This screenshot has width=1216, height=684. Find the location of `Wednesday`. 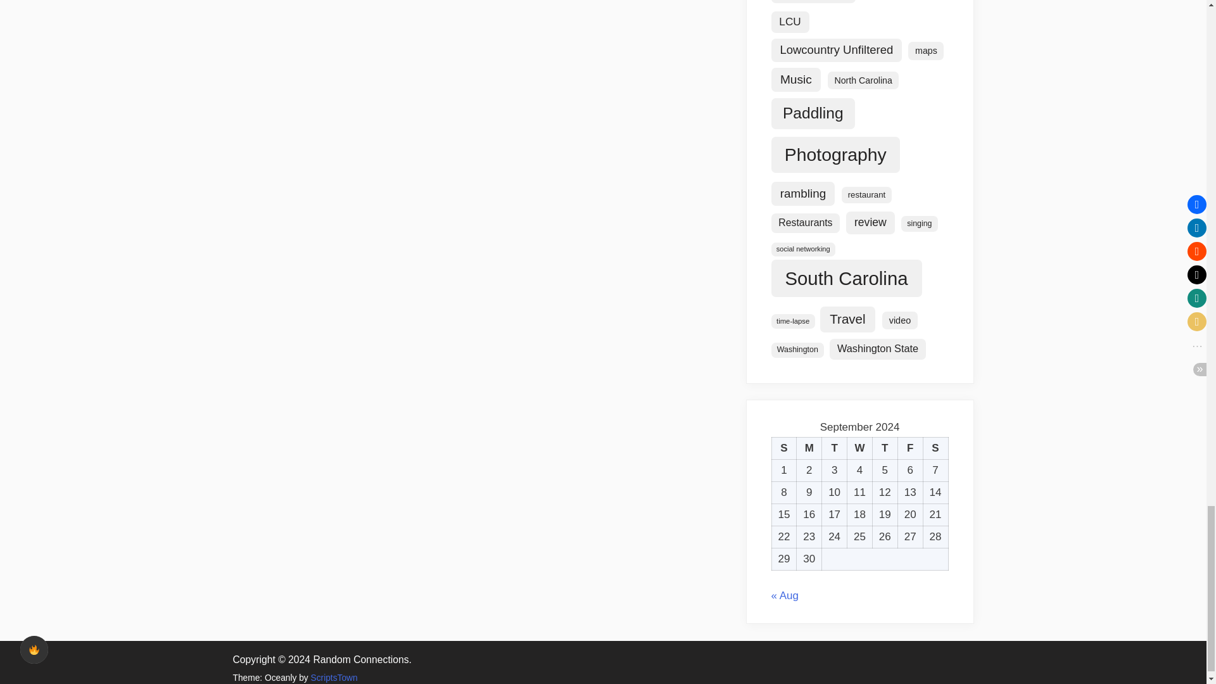

Wednesday is located at coordinates (860, 448).